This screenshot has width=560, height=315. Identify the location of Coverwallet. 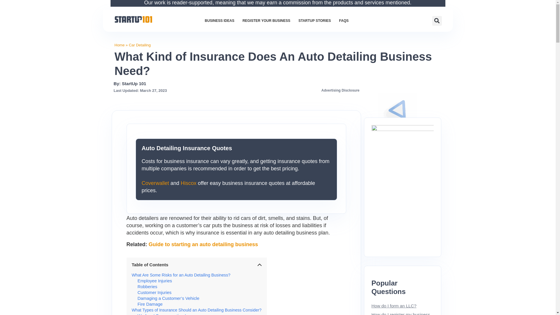
(155, 183).